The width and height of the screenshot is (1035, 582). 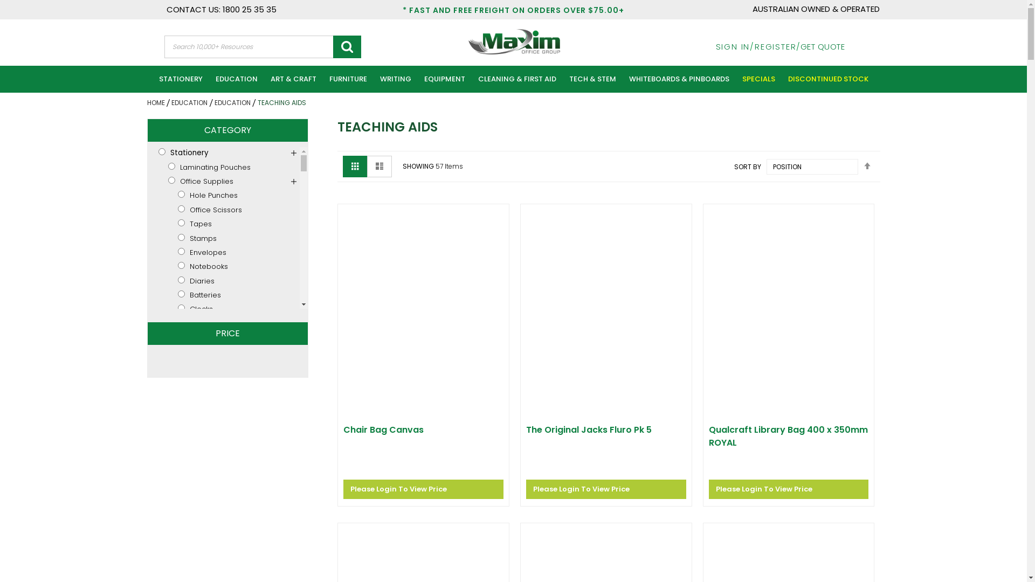 I want to click on Le Cirque A4 Bright Paper, so click(x=236, y=525).